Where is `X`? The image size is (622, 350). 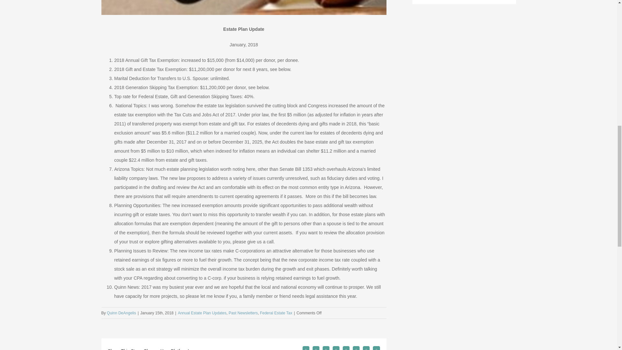
X is located at coordinates (316, 348).